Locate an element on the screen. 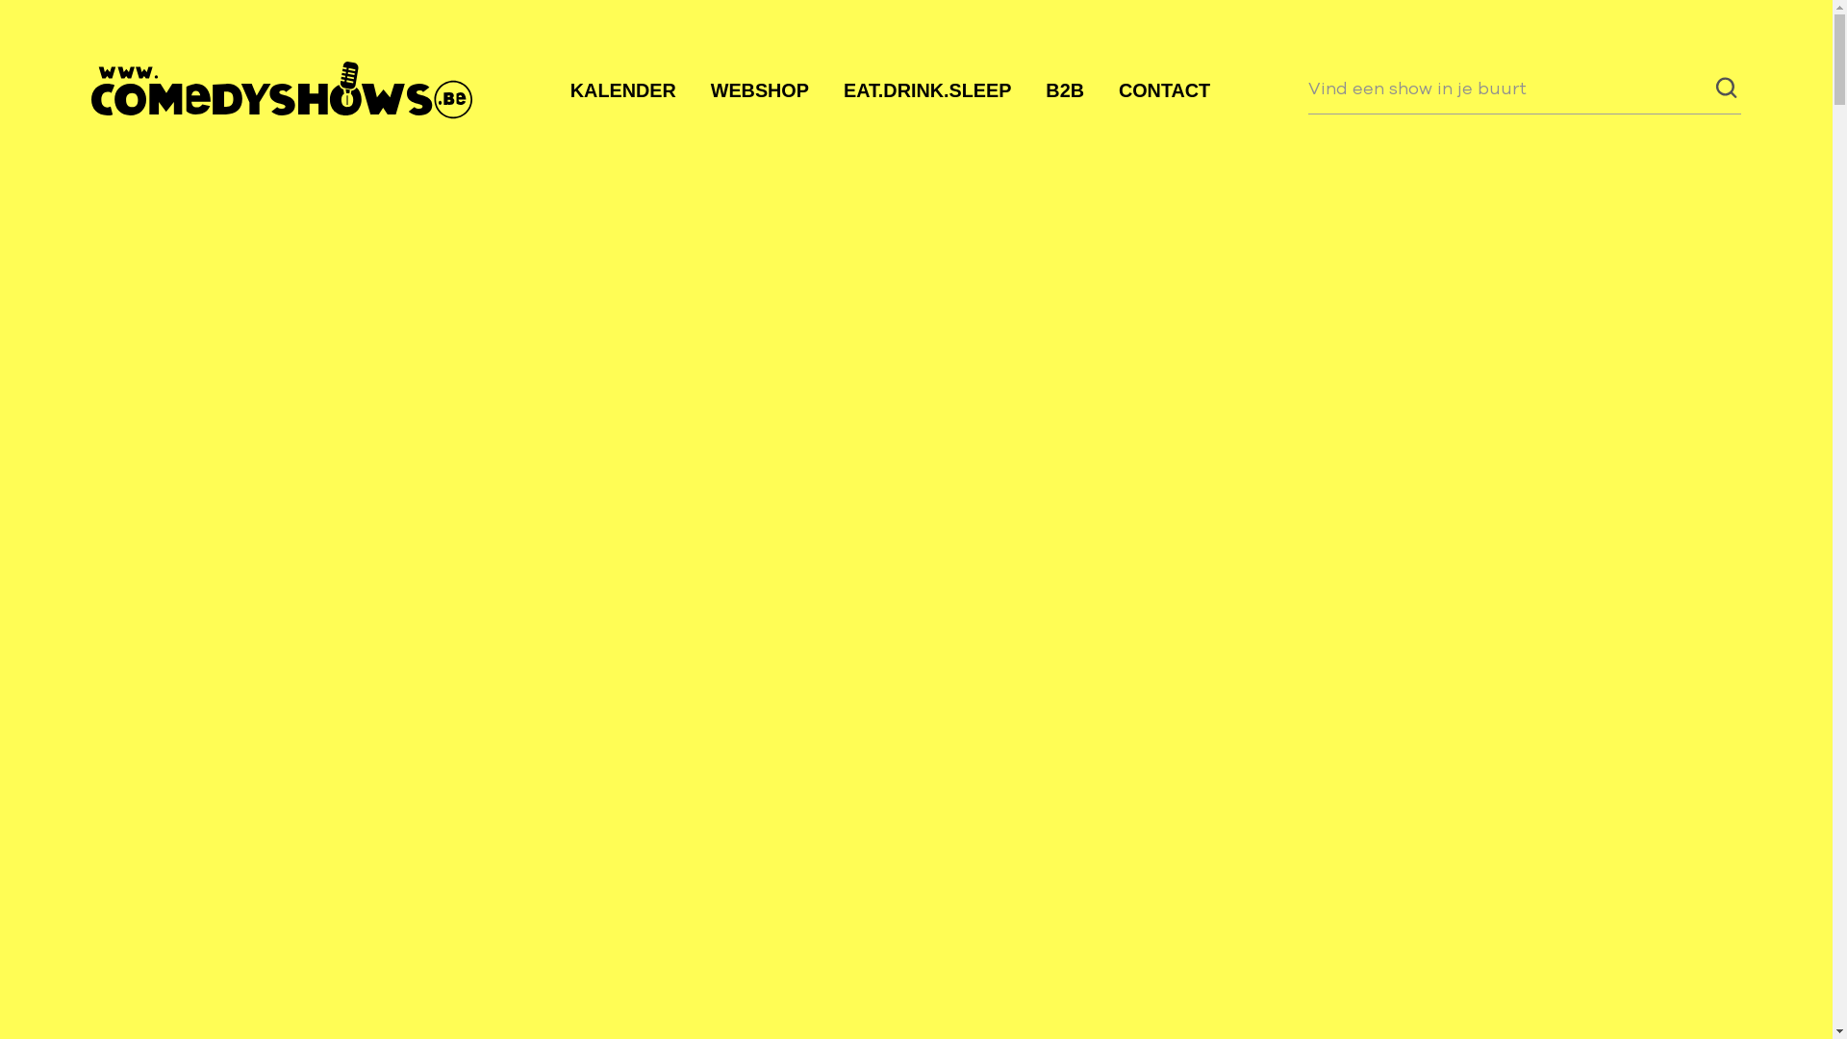 This screenshot has width=1847, height=1039. KALENDER is located at coordinates (623, 92).